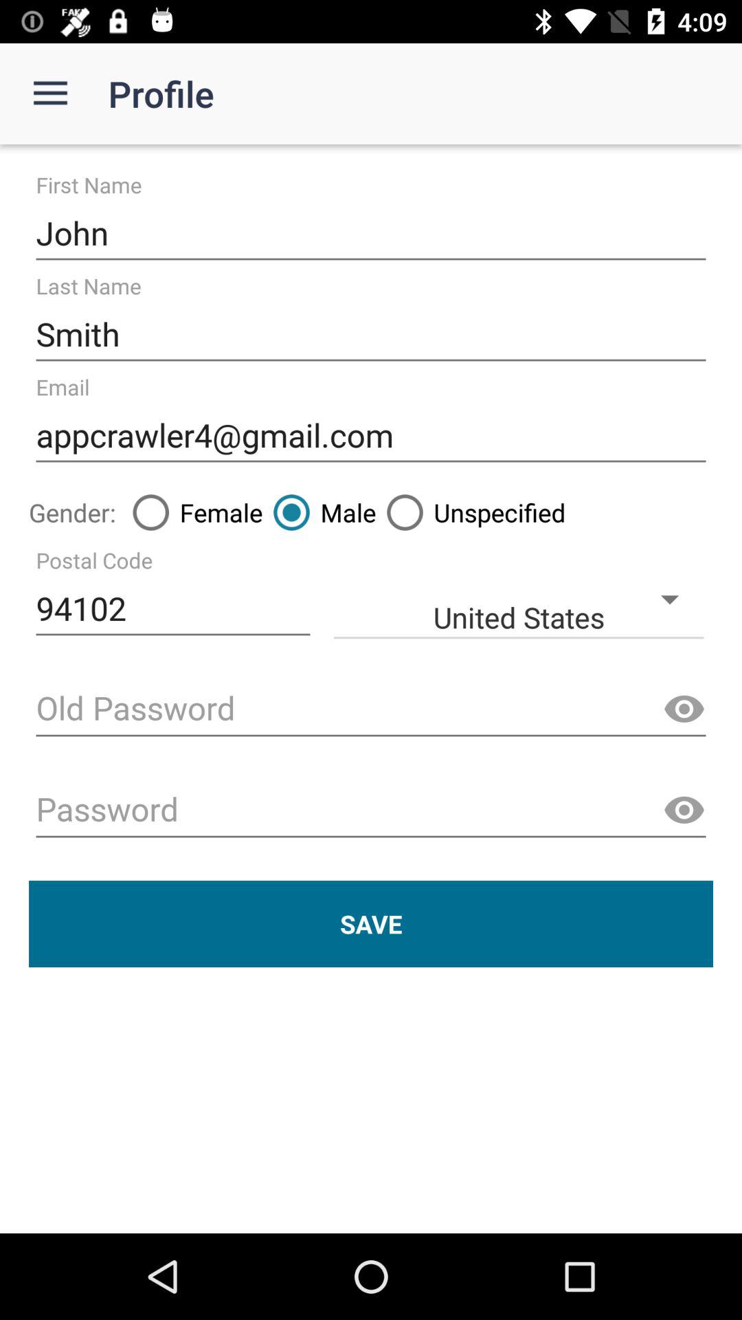  Describe the element at coordinates (371, 436) in the screenshot. I see `flip until appcrawler4@gmail.com item` at that location.